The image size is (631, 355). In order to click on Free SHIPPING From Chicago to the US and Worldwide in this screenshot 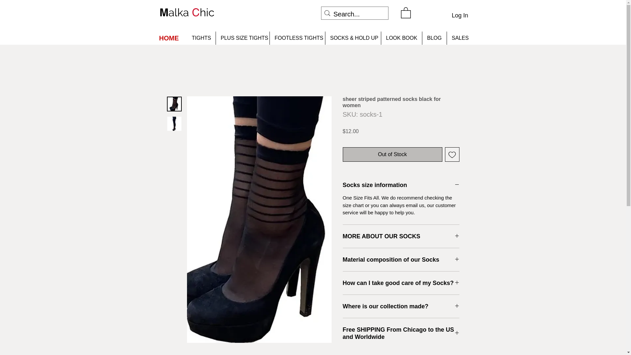, I will do `click(401, 333)`.